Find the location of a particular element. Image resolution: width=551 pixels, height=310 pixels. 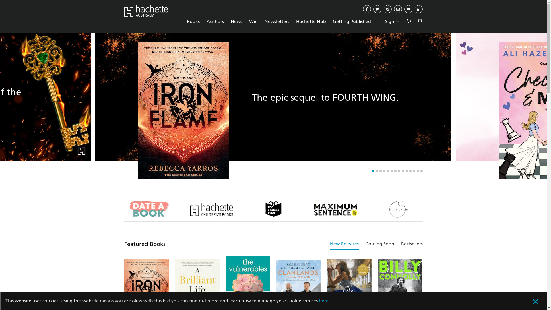

Sign In is located at coordinates (392, 21).